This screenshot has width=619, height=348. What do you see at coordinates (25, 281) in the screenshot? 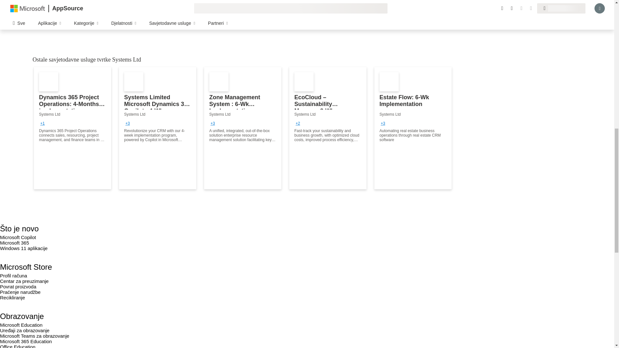
I see `Centar za preuzimanje` at bounding box center [25, 281].